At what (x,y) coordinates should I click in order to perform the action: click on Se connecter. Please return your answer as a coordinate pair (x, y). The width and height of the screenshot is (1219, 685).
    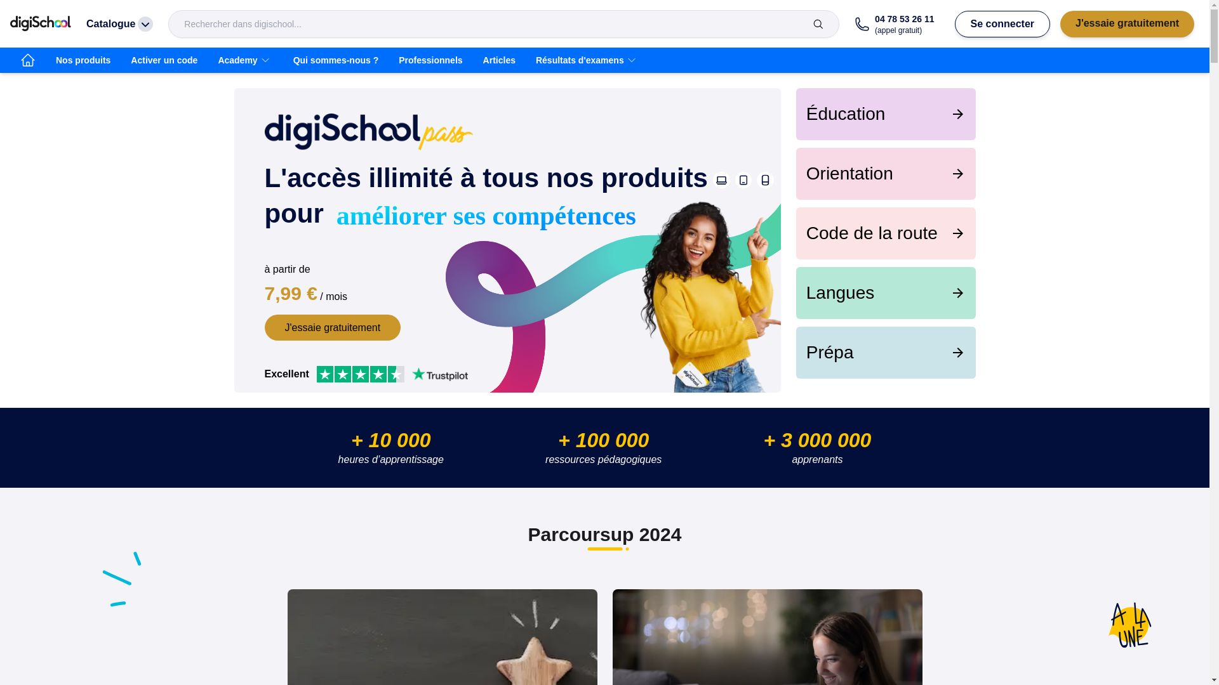
    Looking at the image, I should click on (1002, 23).